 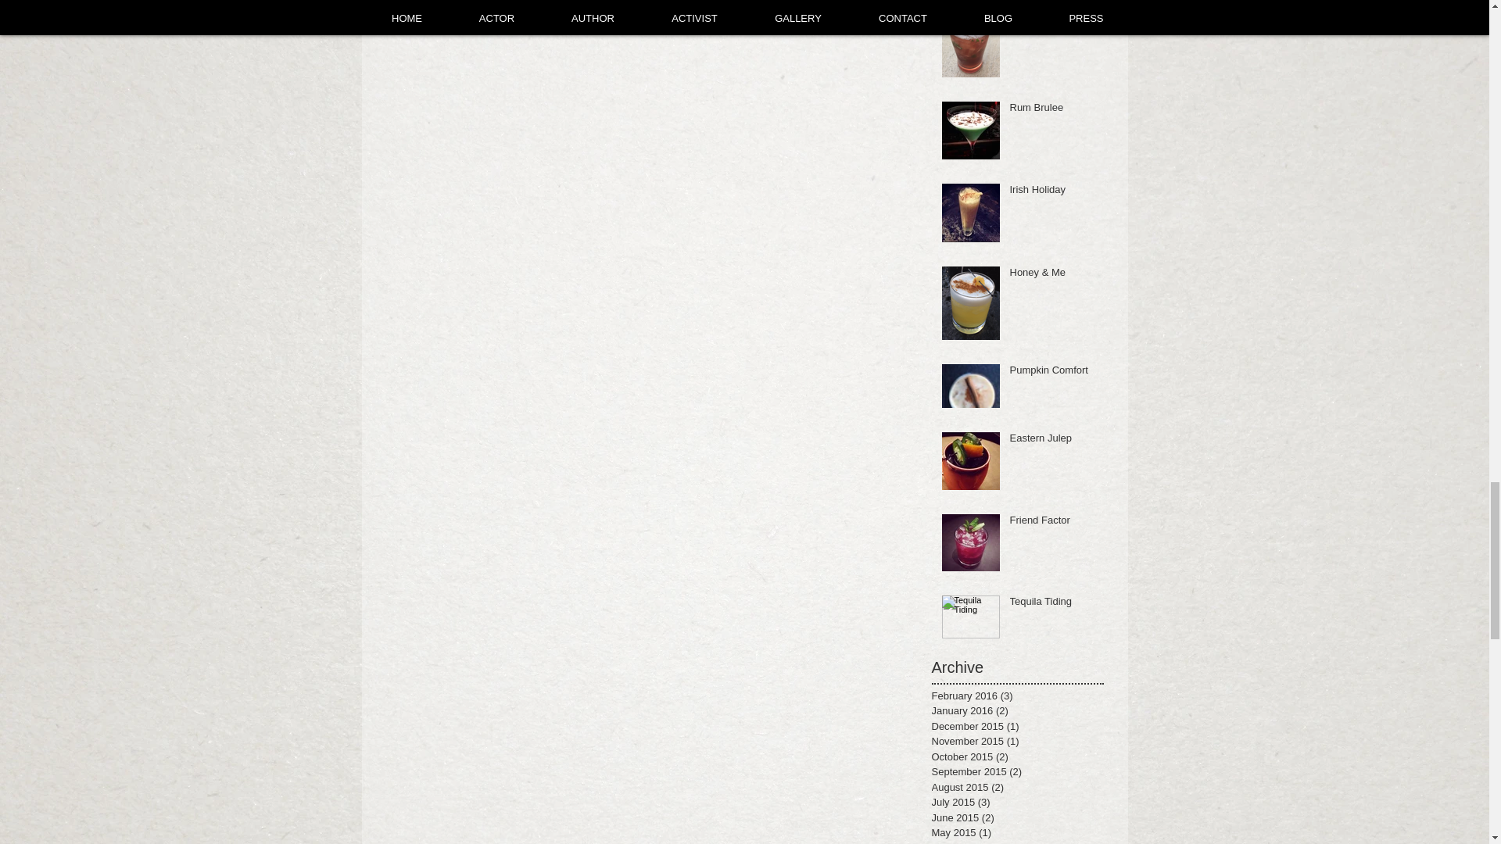 I want to click on Rum Brulee, so click(x=1052, y=111).